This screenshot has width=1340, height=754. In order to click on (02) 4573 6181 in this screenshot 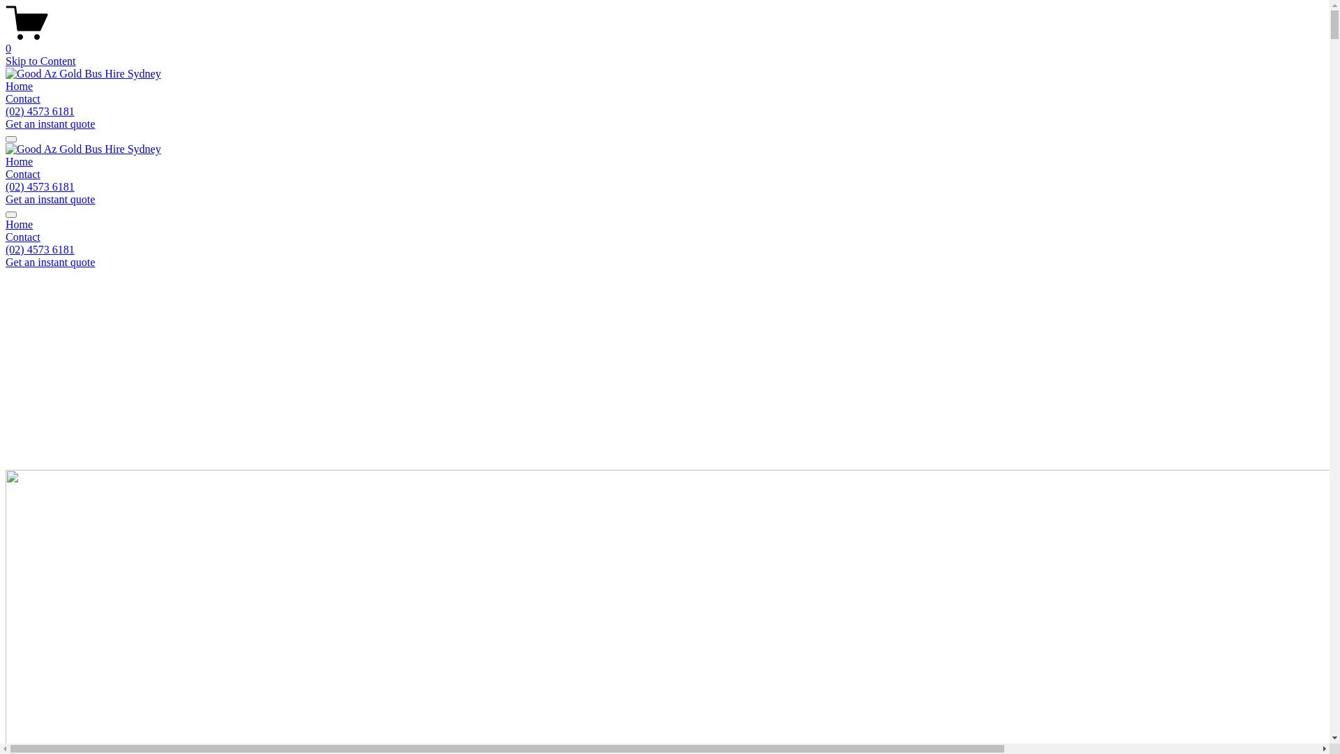, I will do `click(40, 187)`.